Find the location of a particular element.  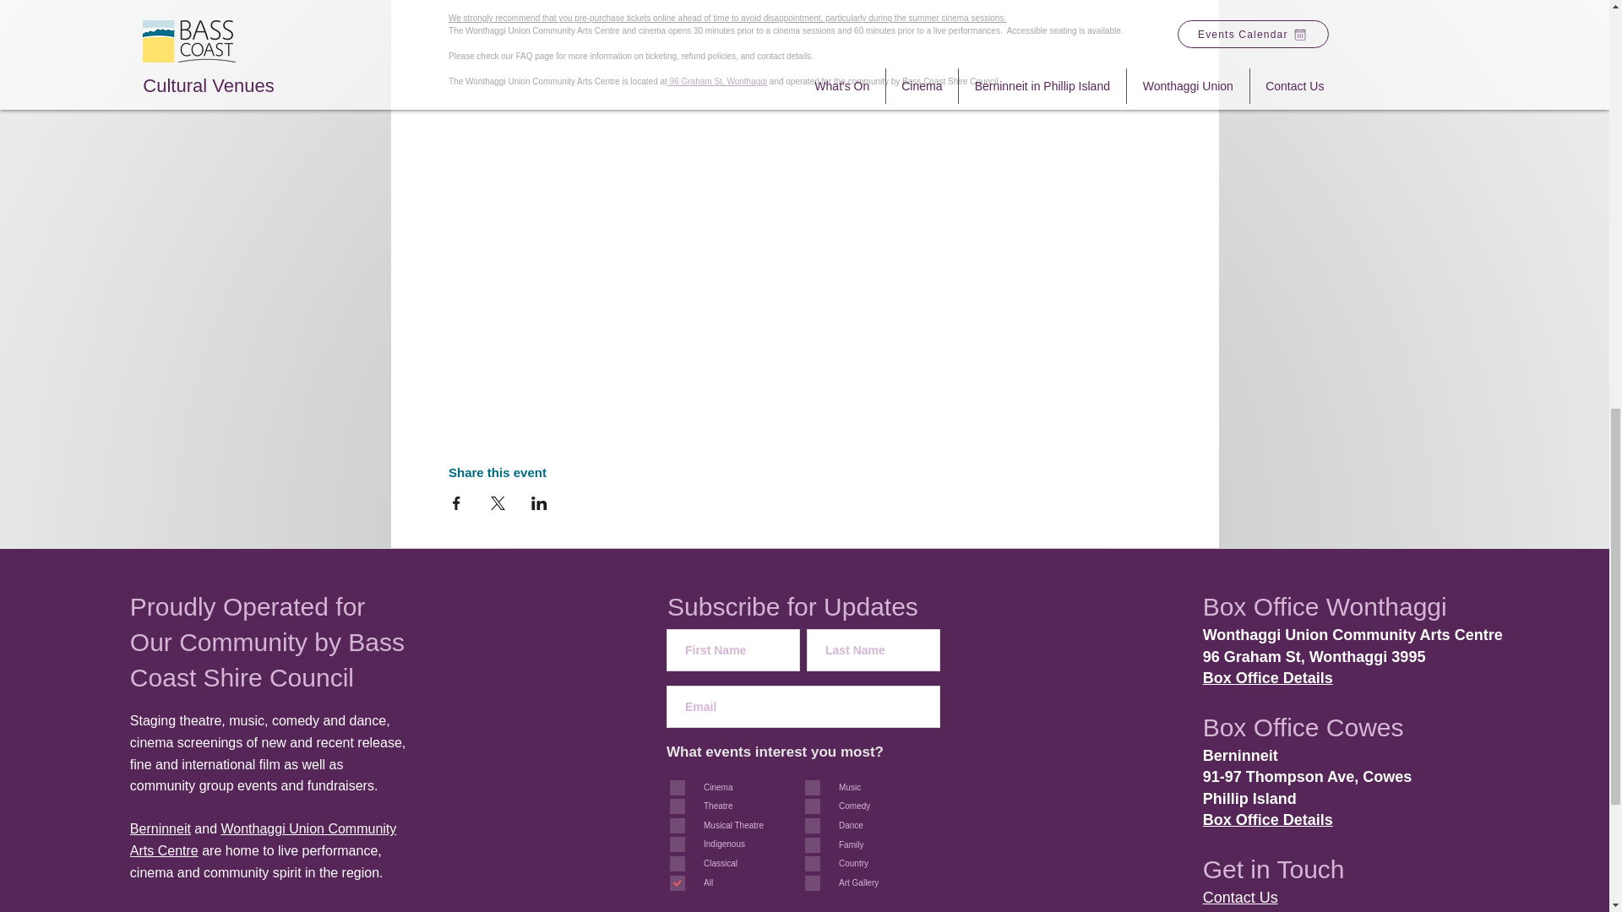

Venue Hire is located at coordinates (1240, 910).